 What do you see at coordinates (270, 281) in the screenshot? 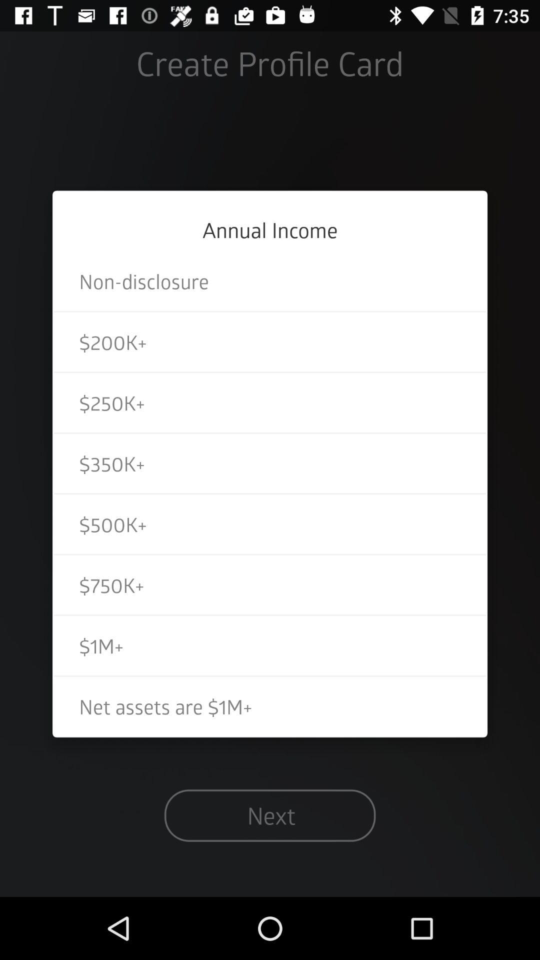
I see `flip to non-disclosure icon` at bounding box center [270, 281].